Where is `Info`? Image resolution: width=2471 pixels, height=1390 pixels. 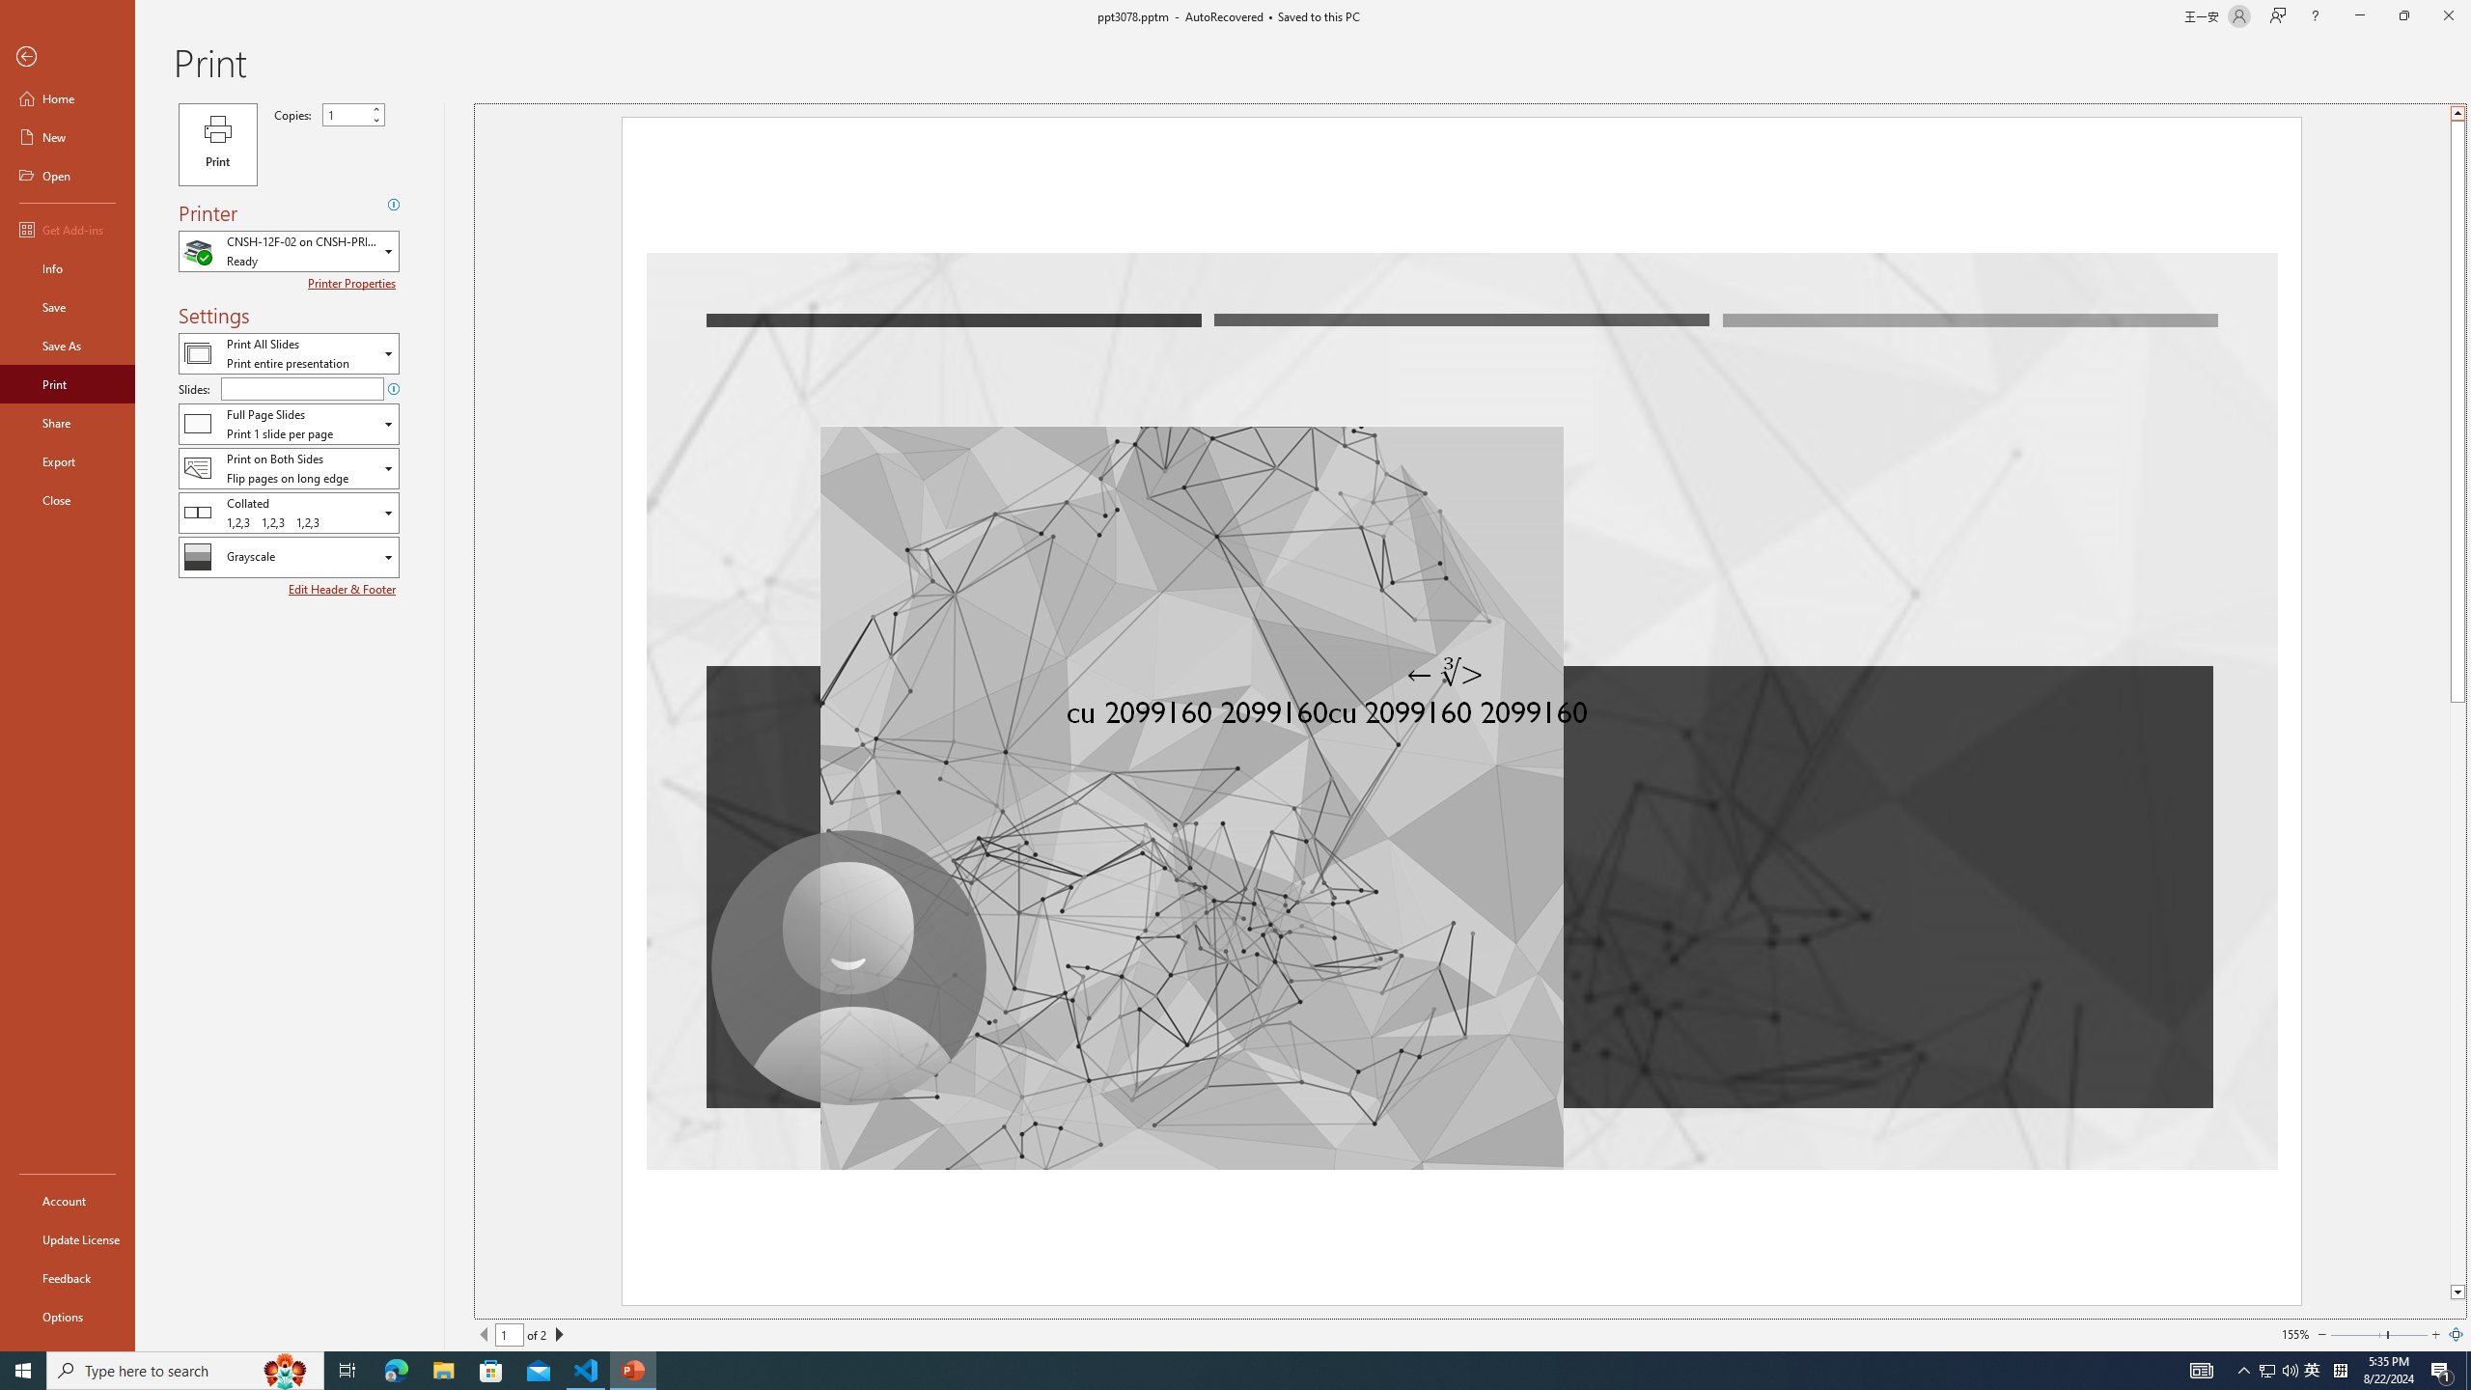
Info is located at coordinates (68, 268).